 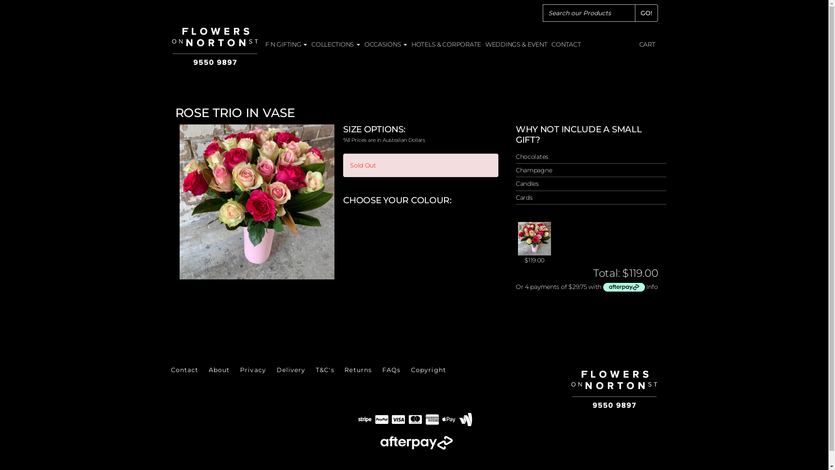 What do you see at coordinates (325, 370) in the screenshot?
I see `T&C's` at bounding box center [325, 370].